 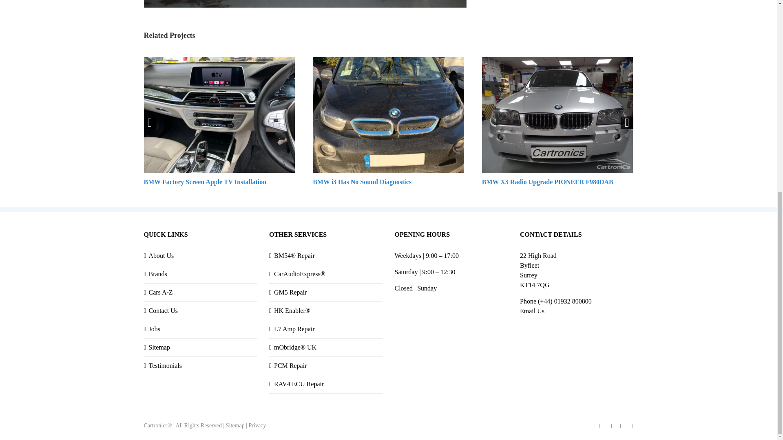 What do you see at coordinates (362, 182) in the screenshot?
I see `BMW i3 Has No Sound Diagnostics` at bounding box center [362, 182].